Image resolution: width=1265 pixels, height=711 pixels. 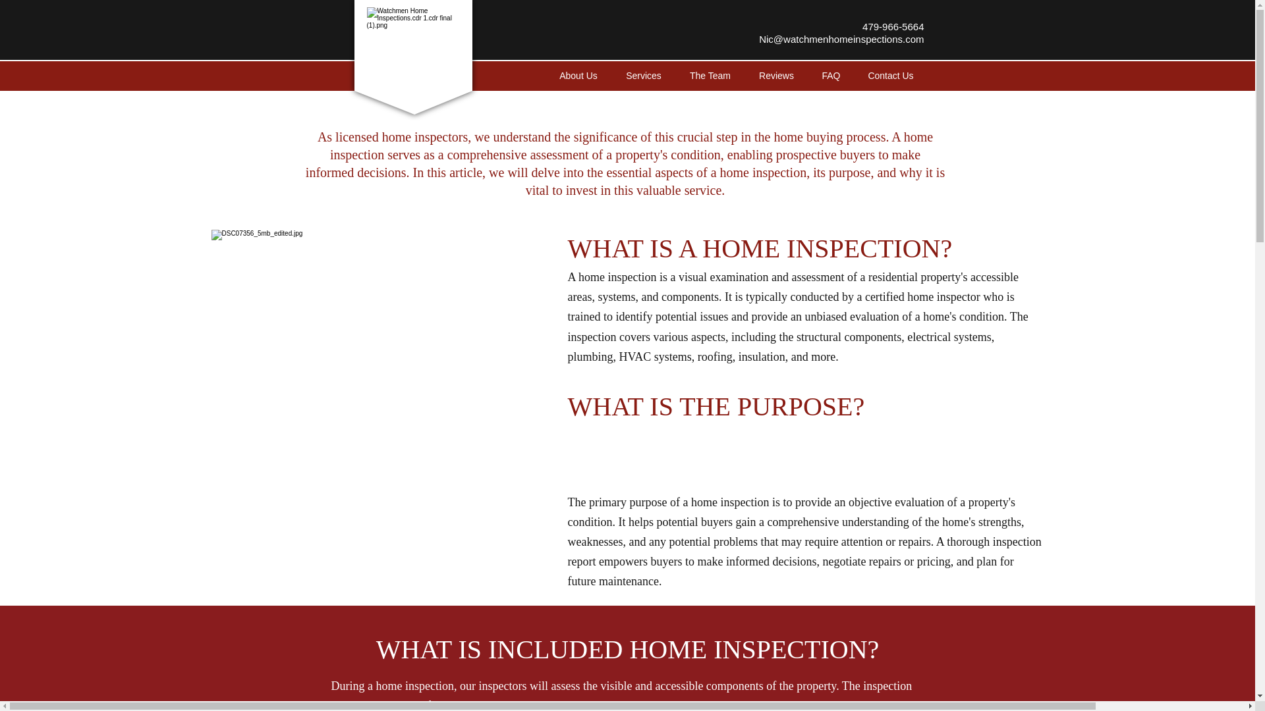 I want to click on The Team, so click(x=710, y=75).